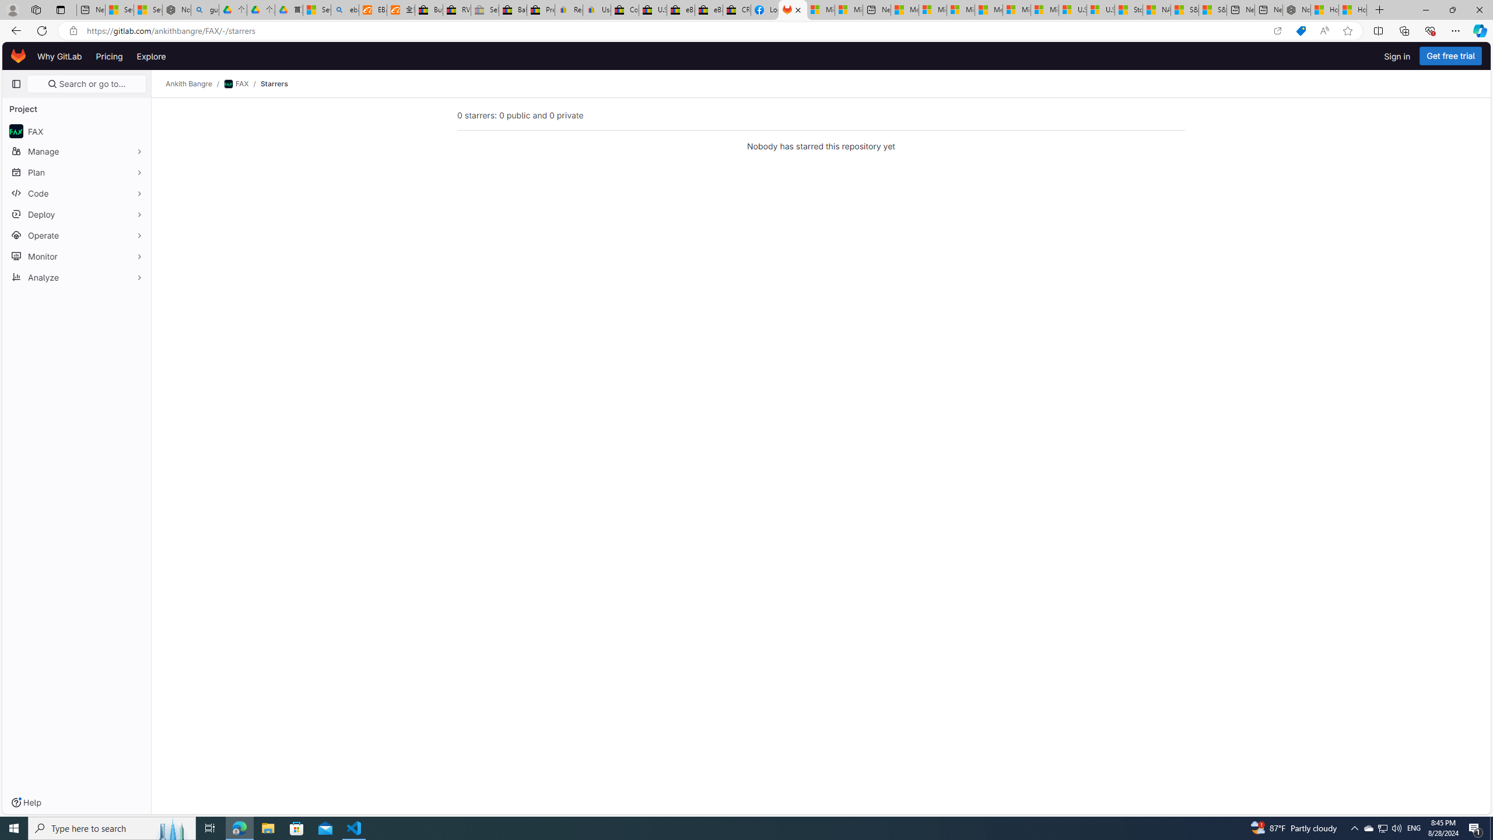 The image size is (1493, 840). What do you see at coordinates (596, 10) in the screenshot?
I see `User Privacy Notice | eBay` at bounding box center [596, 10].